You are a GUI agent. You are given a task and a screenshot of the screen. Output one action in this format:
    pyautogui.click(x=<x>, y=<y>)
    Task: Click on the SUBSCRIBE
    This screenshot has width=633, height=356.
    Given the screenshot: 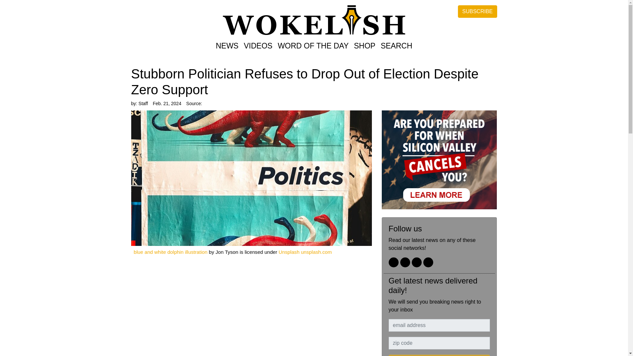 What is the action you would take?
    pyautogui.click(x=439, y=355)
    